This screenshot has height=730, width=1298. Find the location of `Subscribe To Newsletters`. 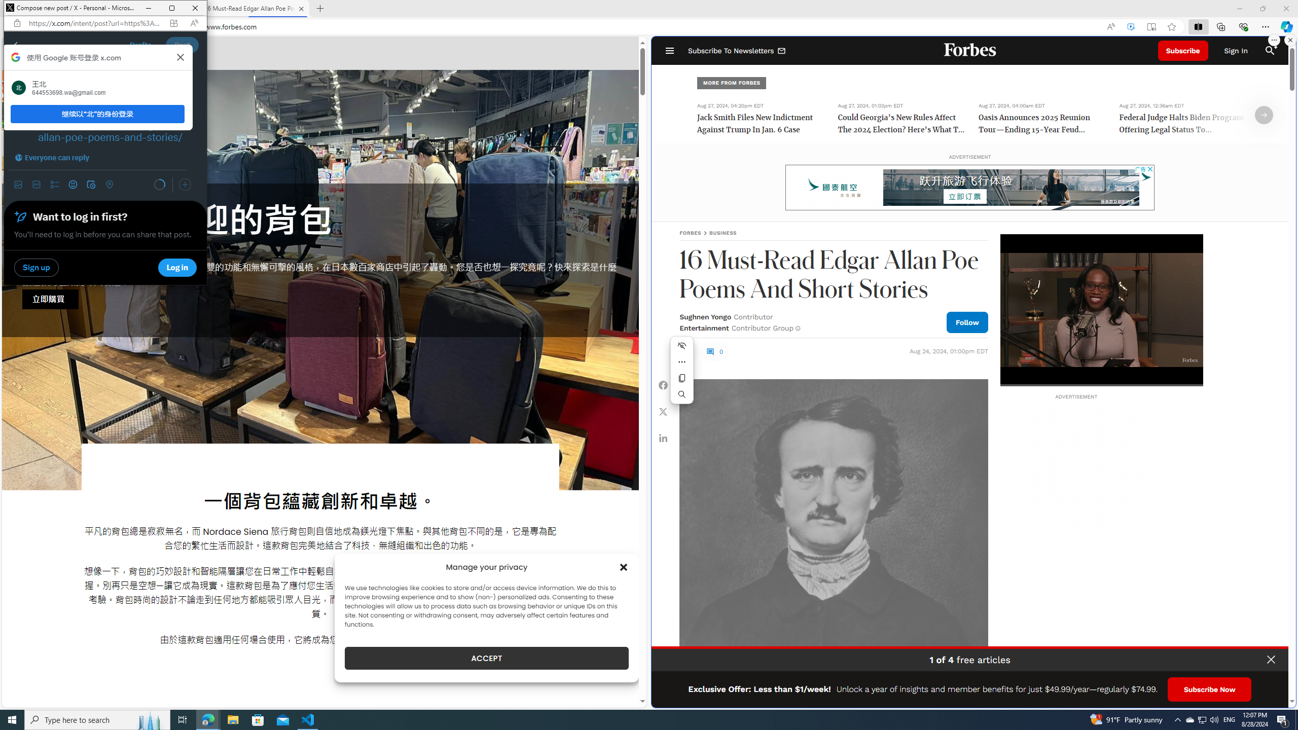

Subscribe To Newsletters is located at coordinates (737, 51).